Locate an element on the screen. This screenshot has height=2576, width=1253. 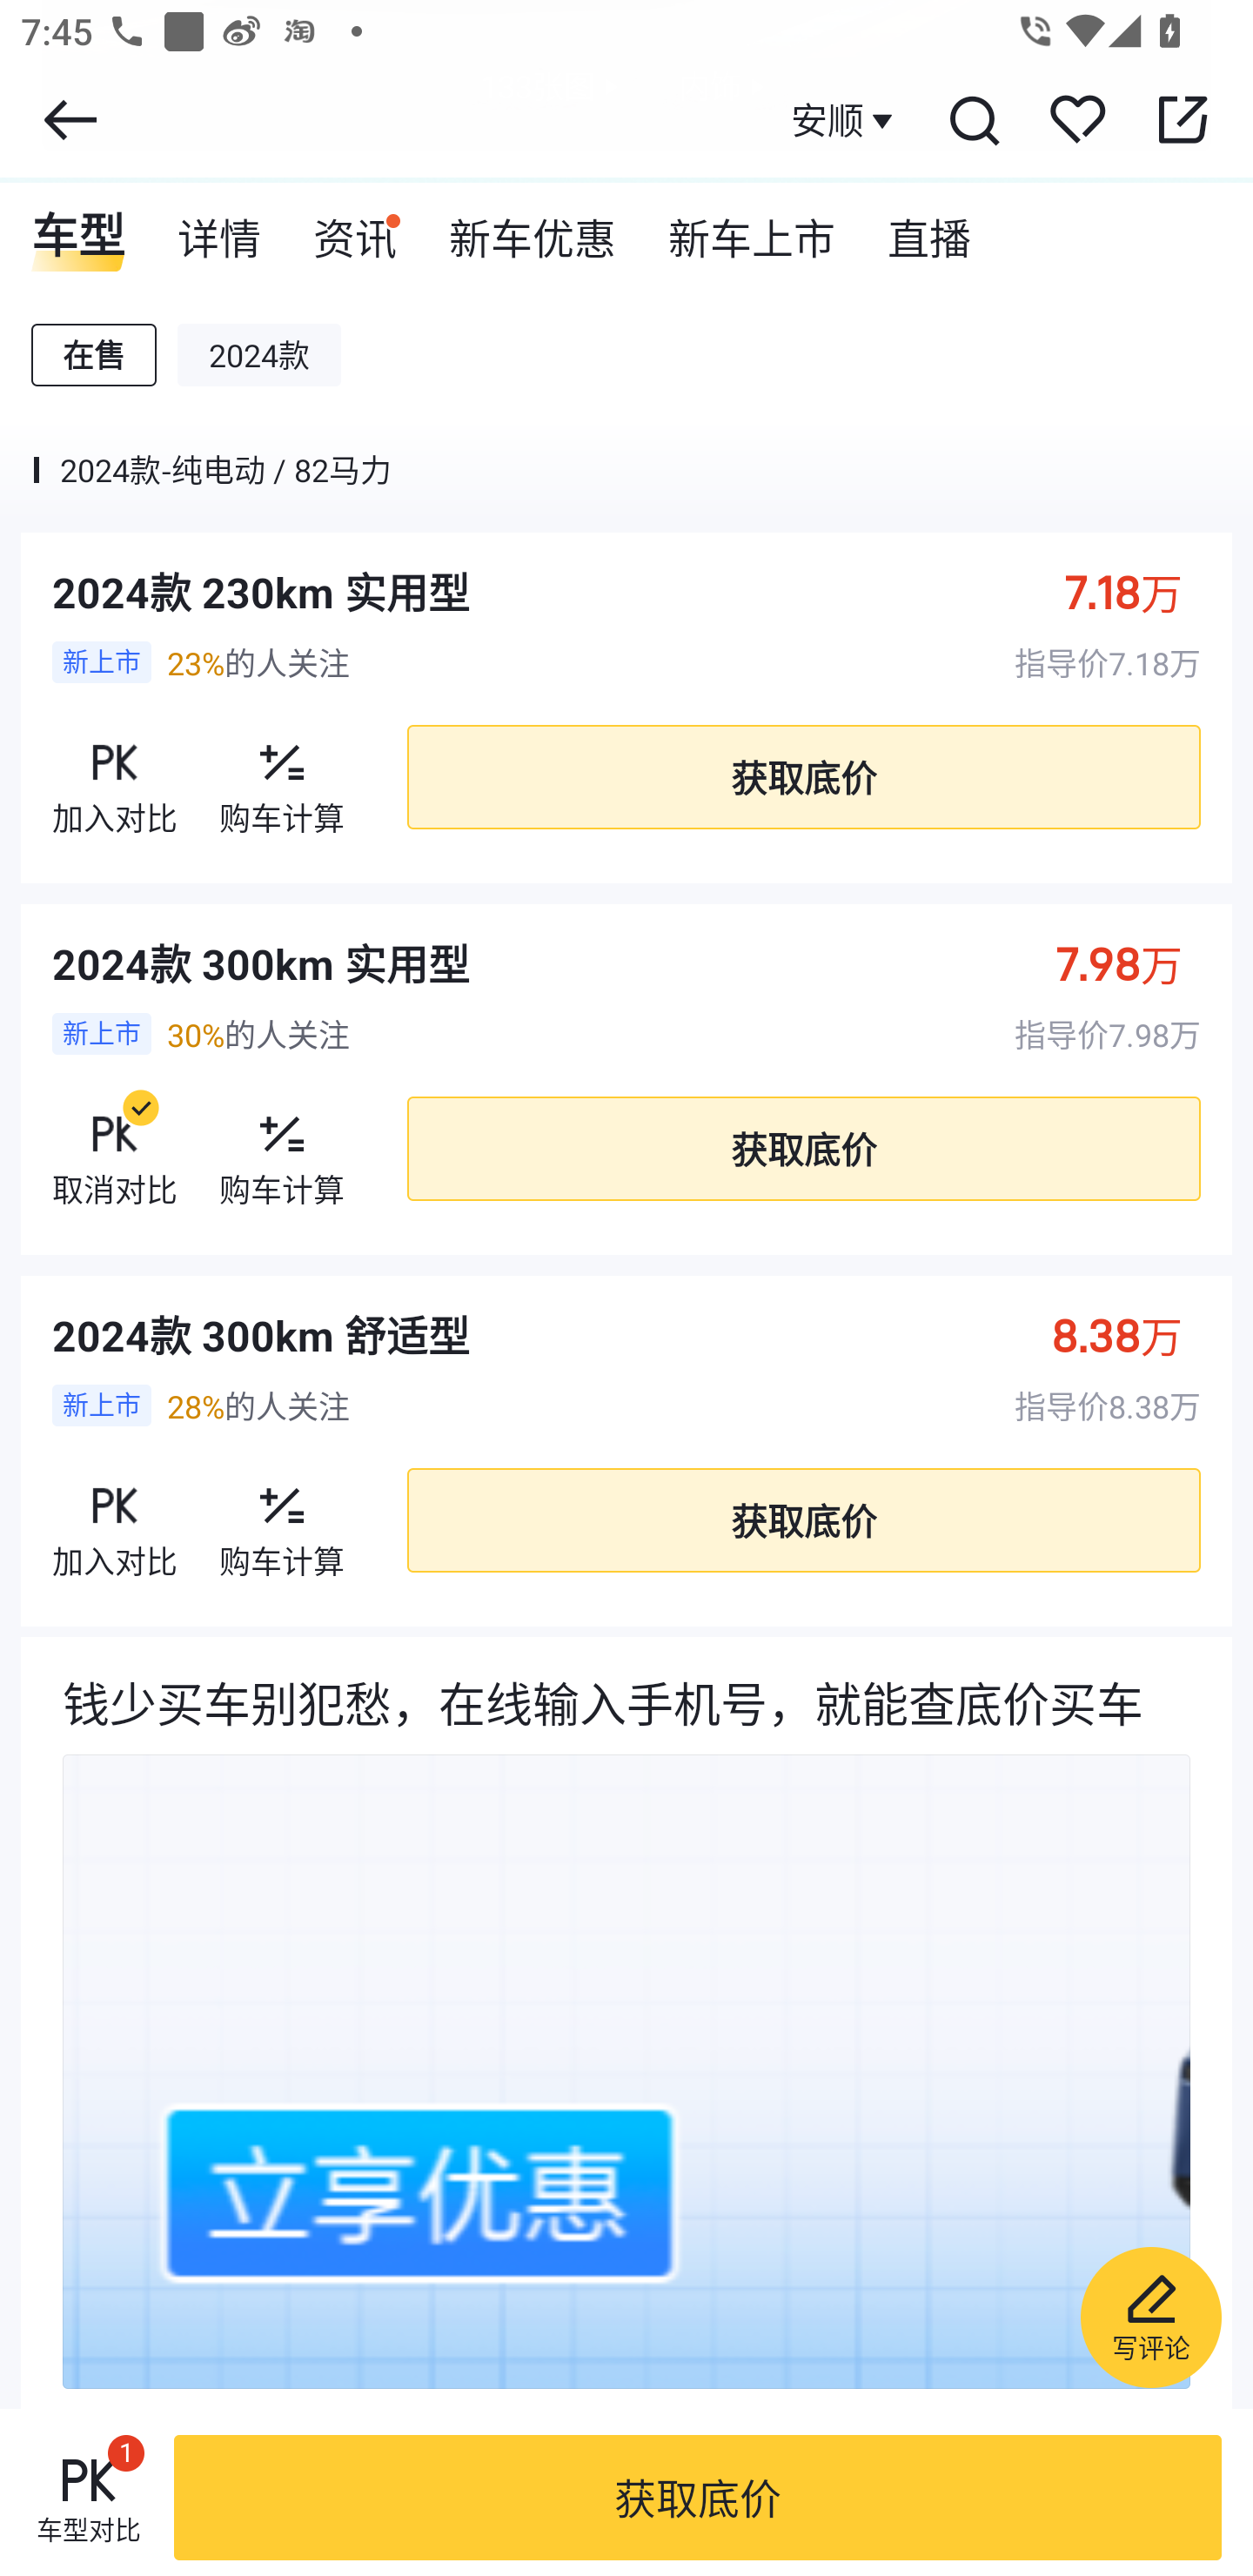
车型对比 is located at coordinates (88, 2498).